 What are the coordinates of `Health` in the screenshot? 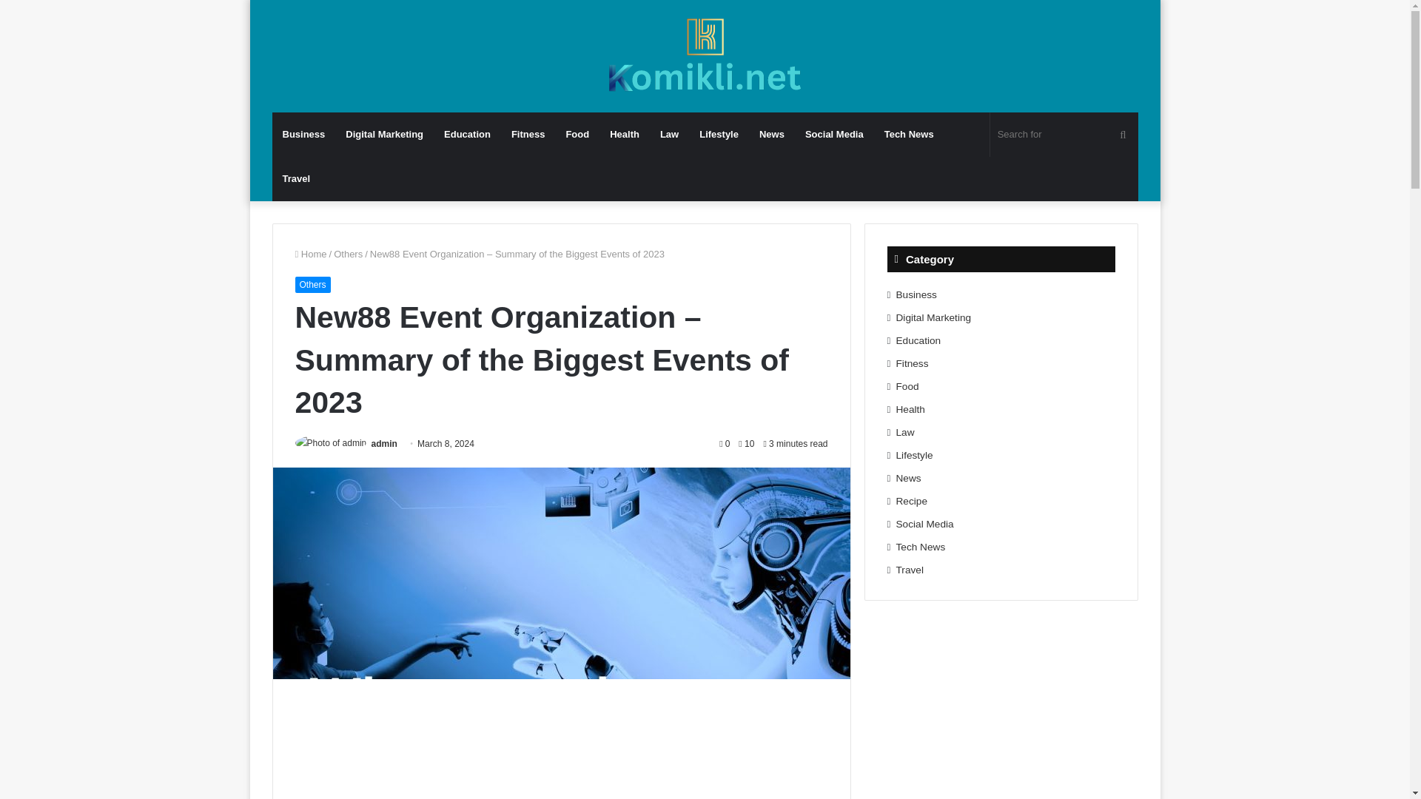 It's located at (625, 135).